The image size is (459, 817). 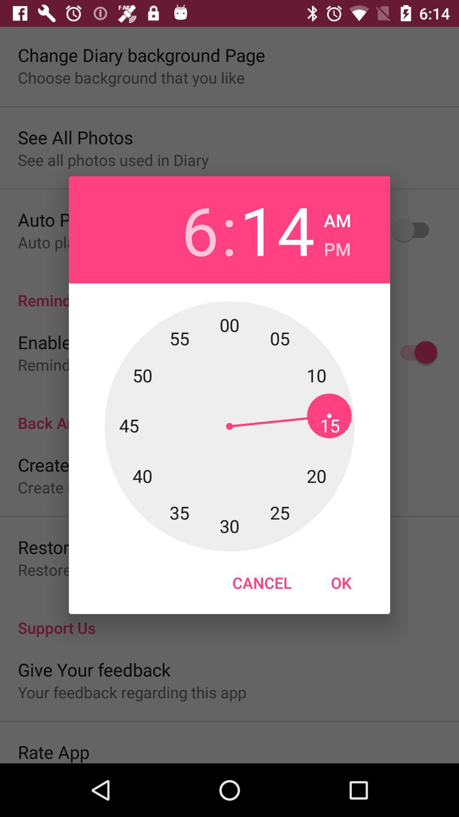 What do you see at coordinates (337, 218) in the screenshot?
I see `turn on icon next to the 14 icon` at bounding box center [337, 218].